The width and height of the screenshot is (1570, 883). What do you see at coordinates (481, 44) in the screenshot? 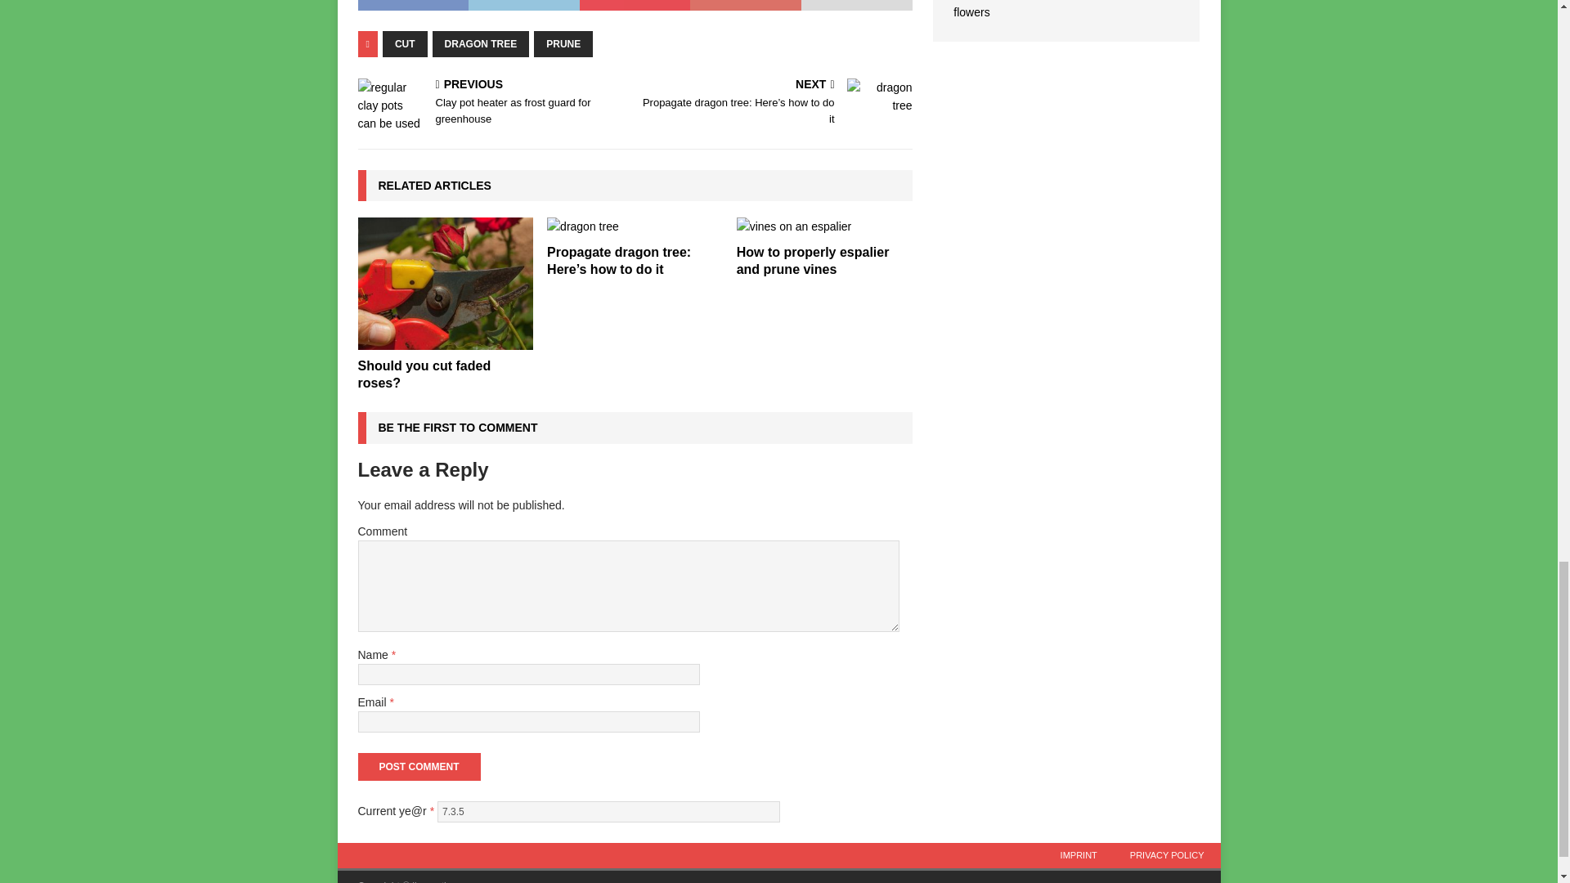
I see `DRAGON TREE` at bounding box center [481, 44].